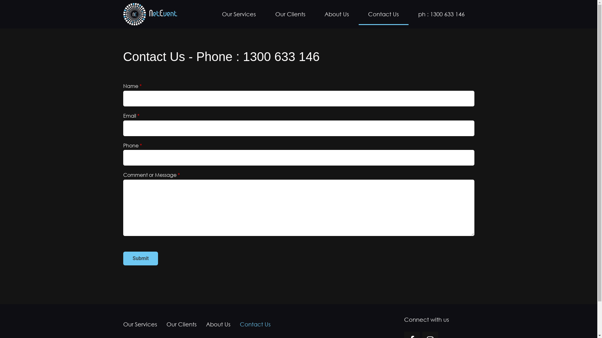 The height and width of the screenshot is (338, 602). Describe the element at coordinates (142, 324) in the screenshot. I see `Our Services` at that location.